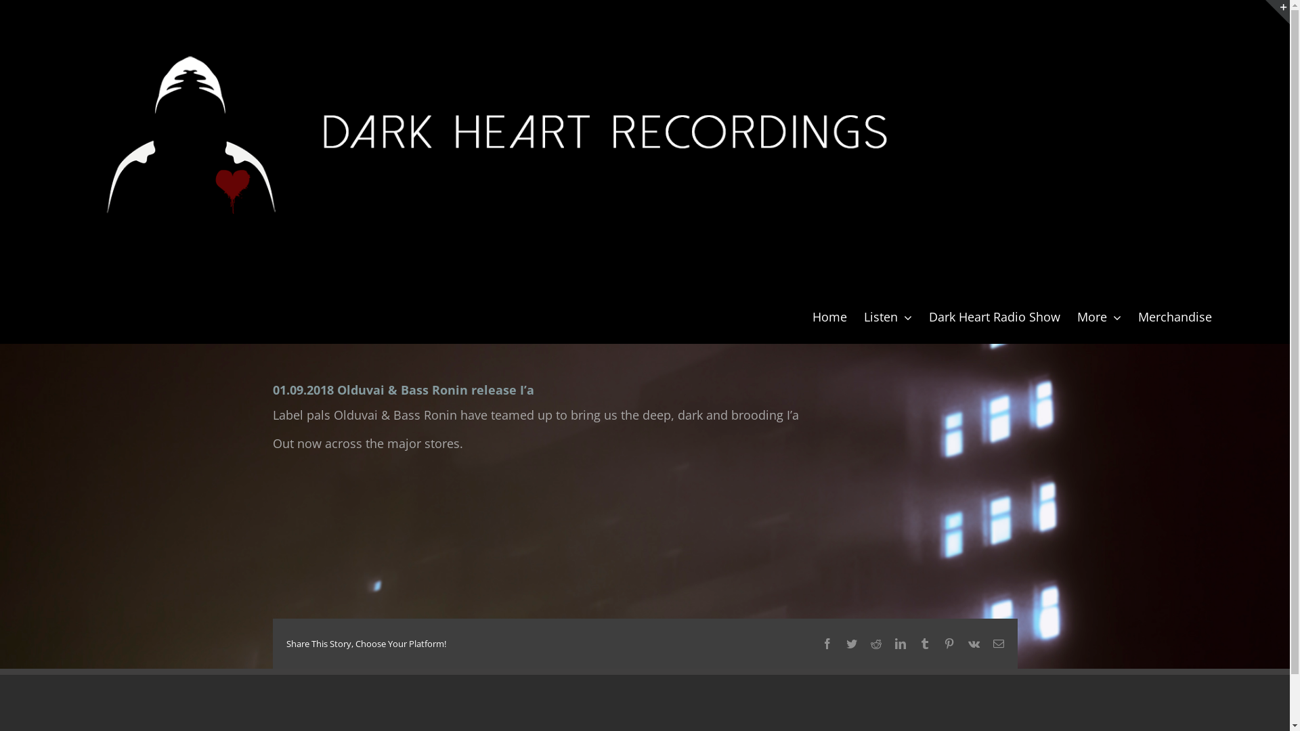  I want to click on LinkedIn, so click(901, 644).